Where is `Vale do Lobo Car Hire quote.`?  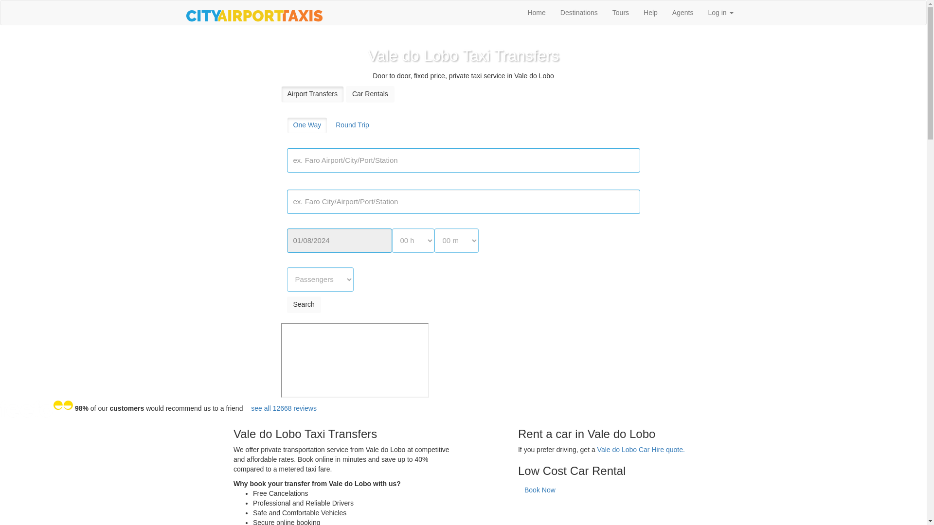 Vale do Lobo Car Hire quote. is located at coordinates (641, 449).